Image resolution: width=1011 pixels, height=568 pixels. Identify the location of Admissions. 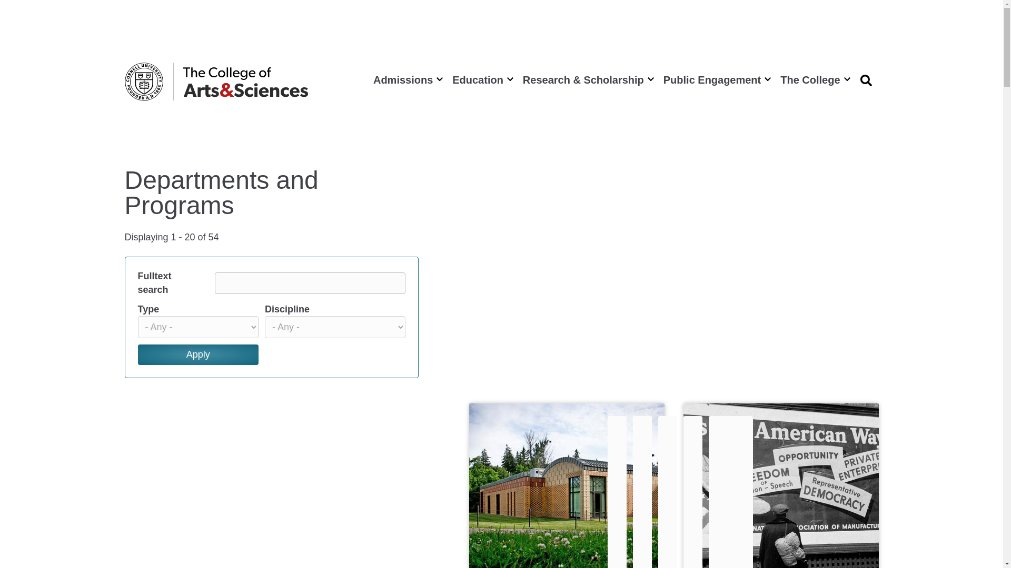
(406, 80).